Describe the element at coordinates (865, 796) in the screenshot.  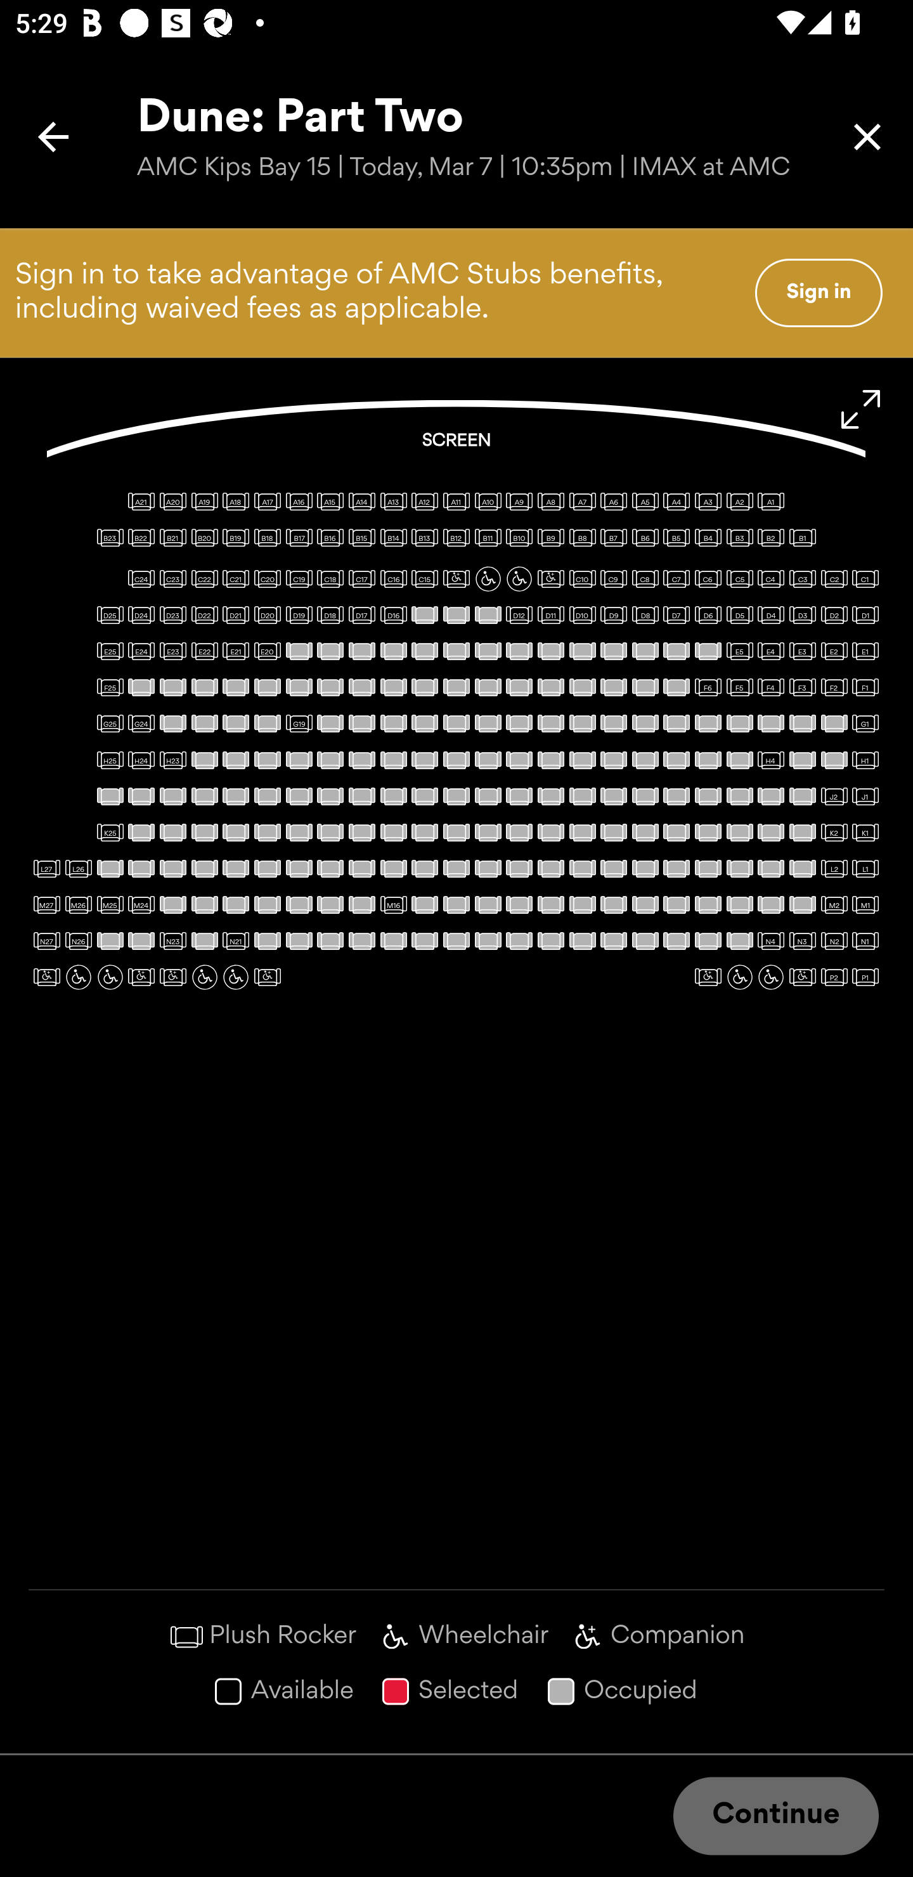
I see `J1, Regular seat, available` at that location.